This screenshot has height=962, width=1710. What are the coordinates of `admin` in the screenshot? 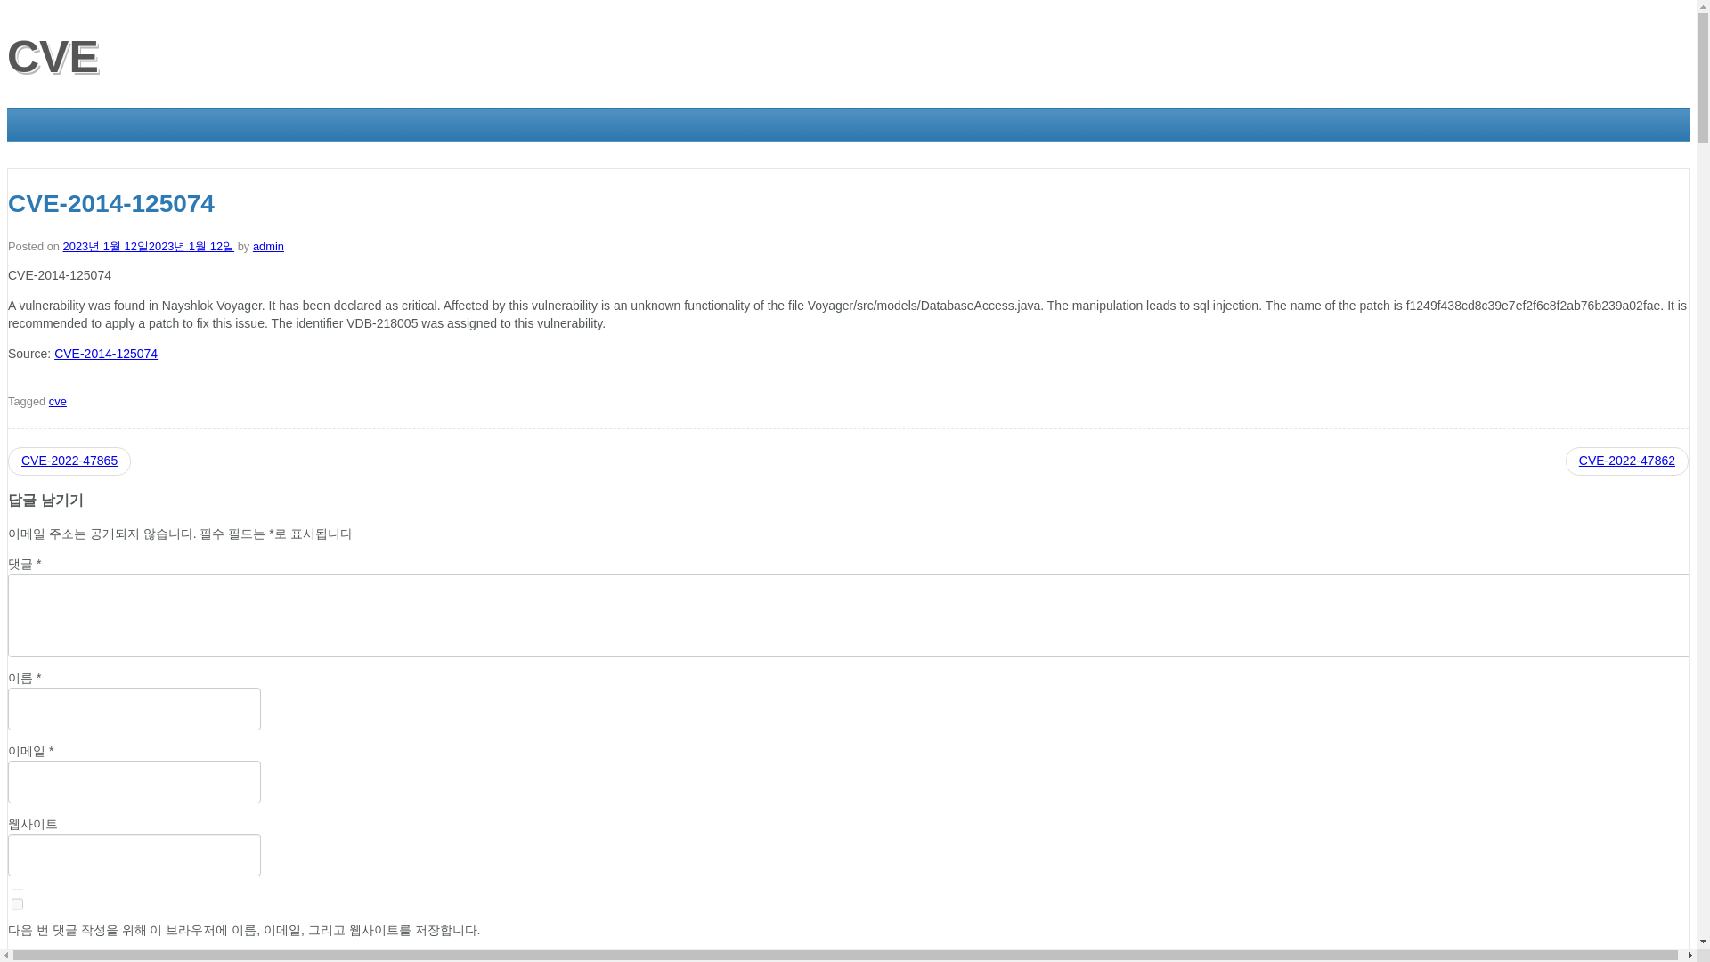 It's located at (268, 246).